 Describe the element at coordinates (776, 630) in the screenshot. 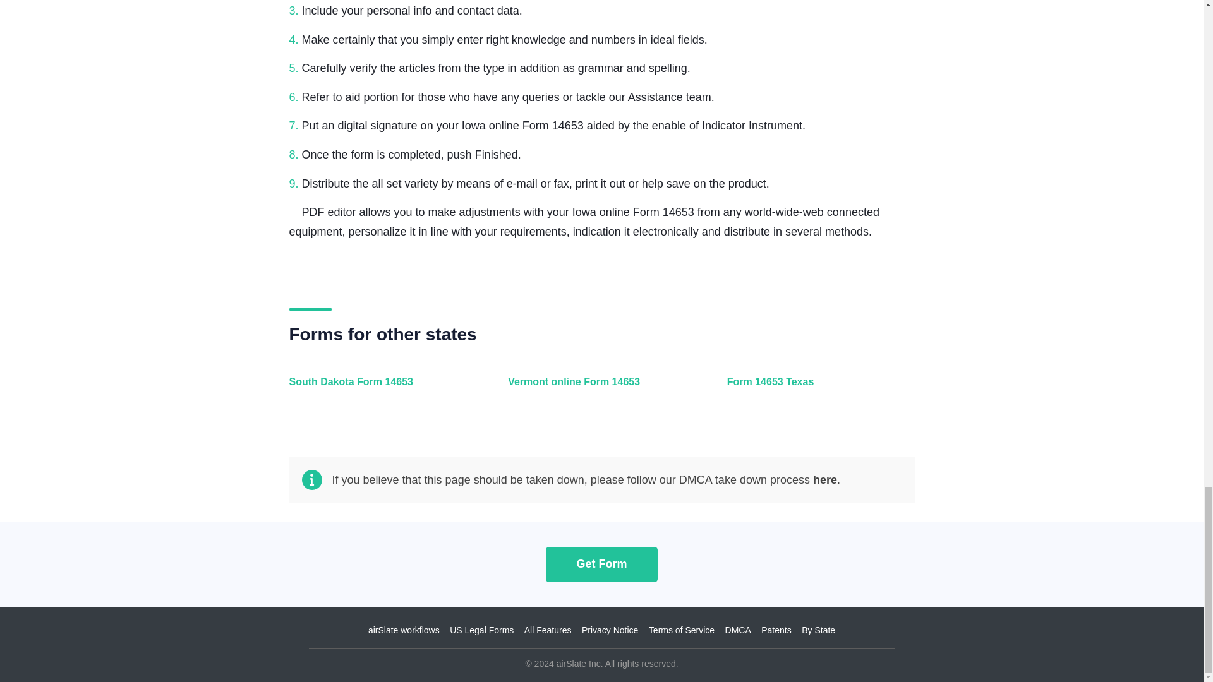

I see `Patents` at that location.